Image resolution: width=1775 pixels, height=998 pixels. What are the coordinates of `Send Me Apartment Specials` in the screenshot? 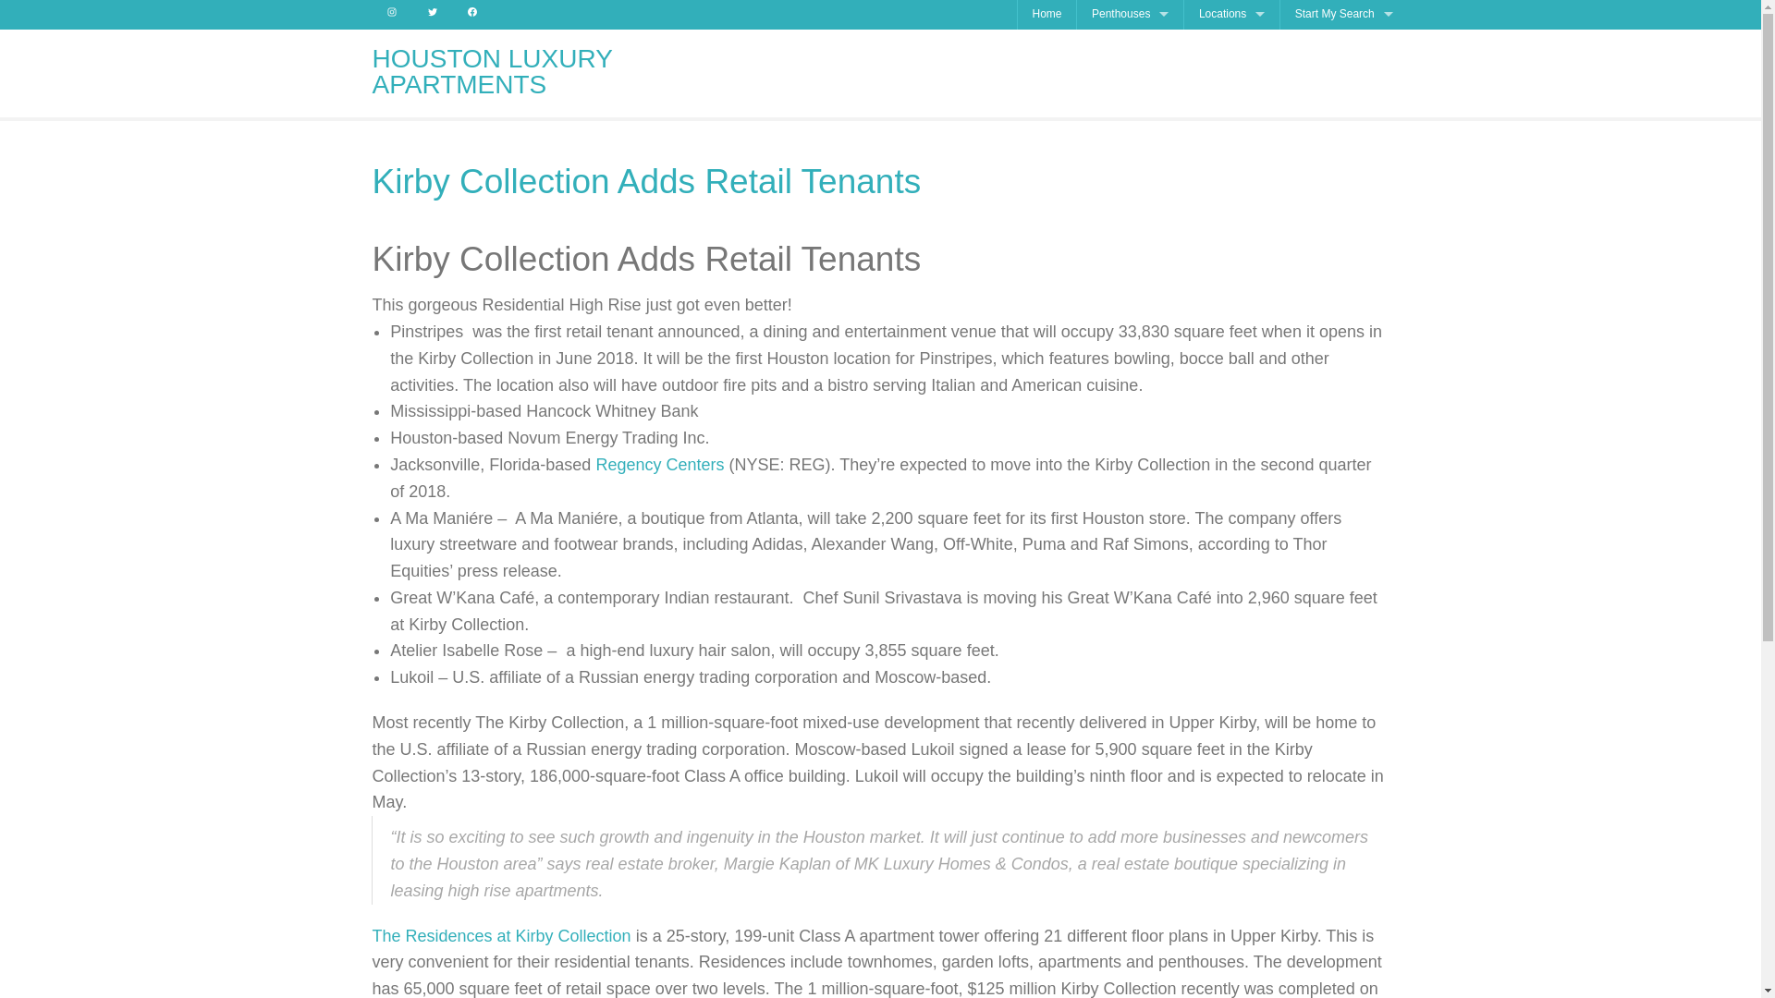 It's located at (1343, 44).